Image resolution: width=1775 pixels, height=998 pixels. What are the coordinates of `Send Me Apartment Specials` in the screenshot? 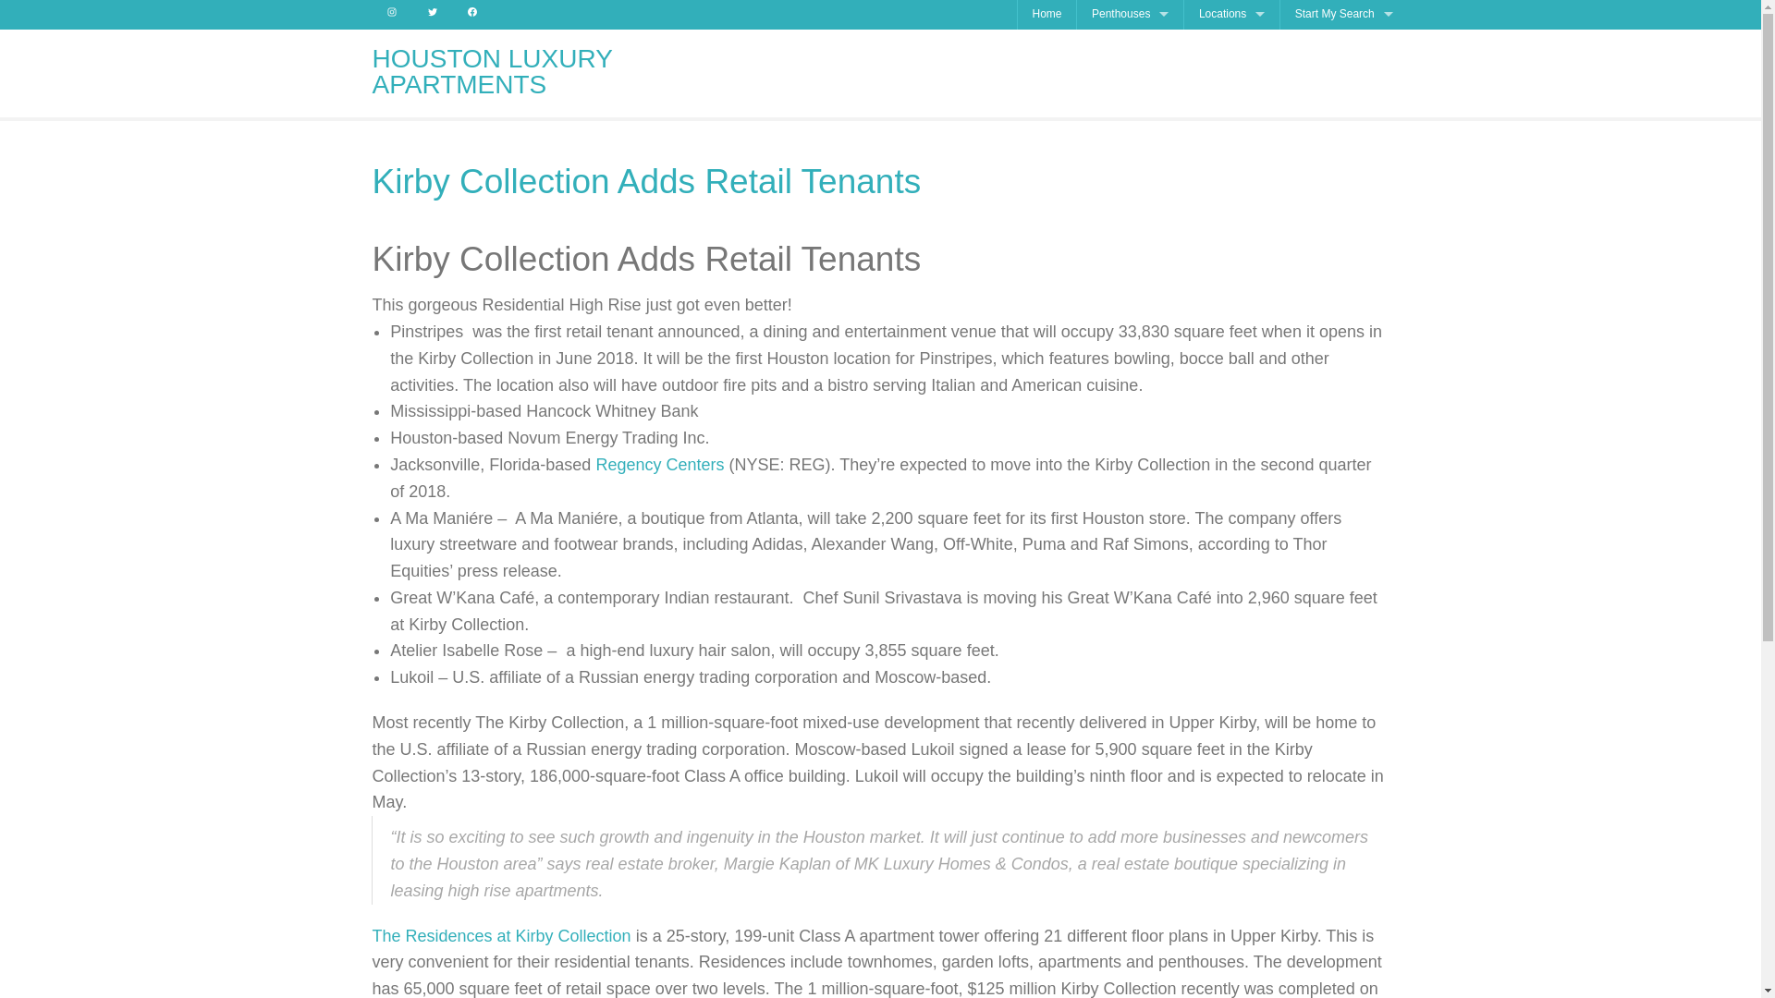 It's located at (1343, 44).